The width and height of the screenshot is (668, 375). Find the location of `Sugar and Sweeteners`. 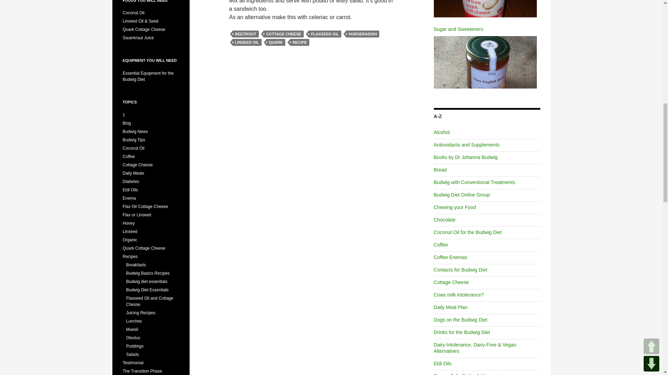

Sugar and Sweeteners is located at coordinates (485, 62).